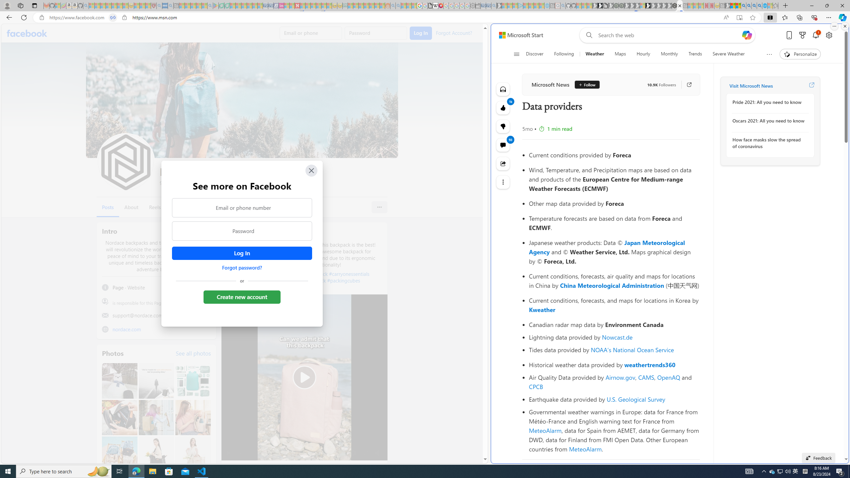 This screenshot has width=850, height=478. Describe the element at coordinates (622, 6) in the screenshot. I see `Future Focus Report 2024 - Sleeping` at that location.